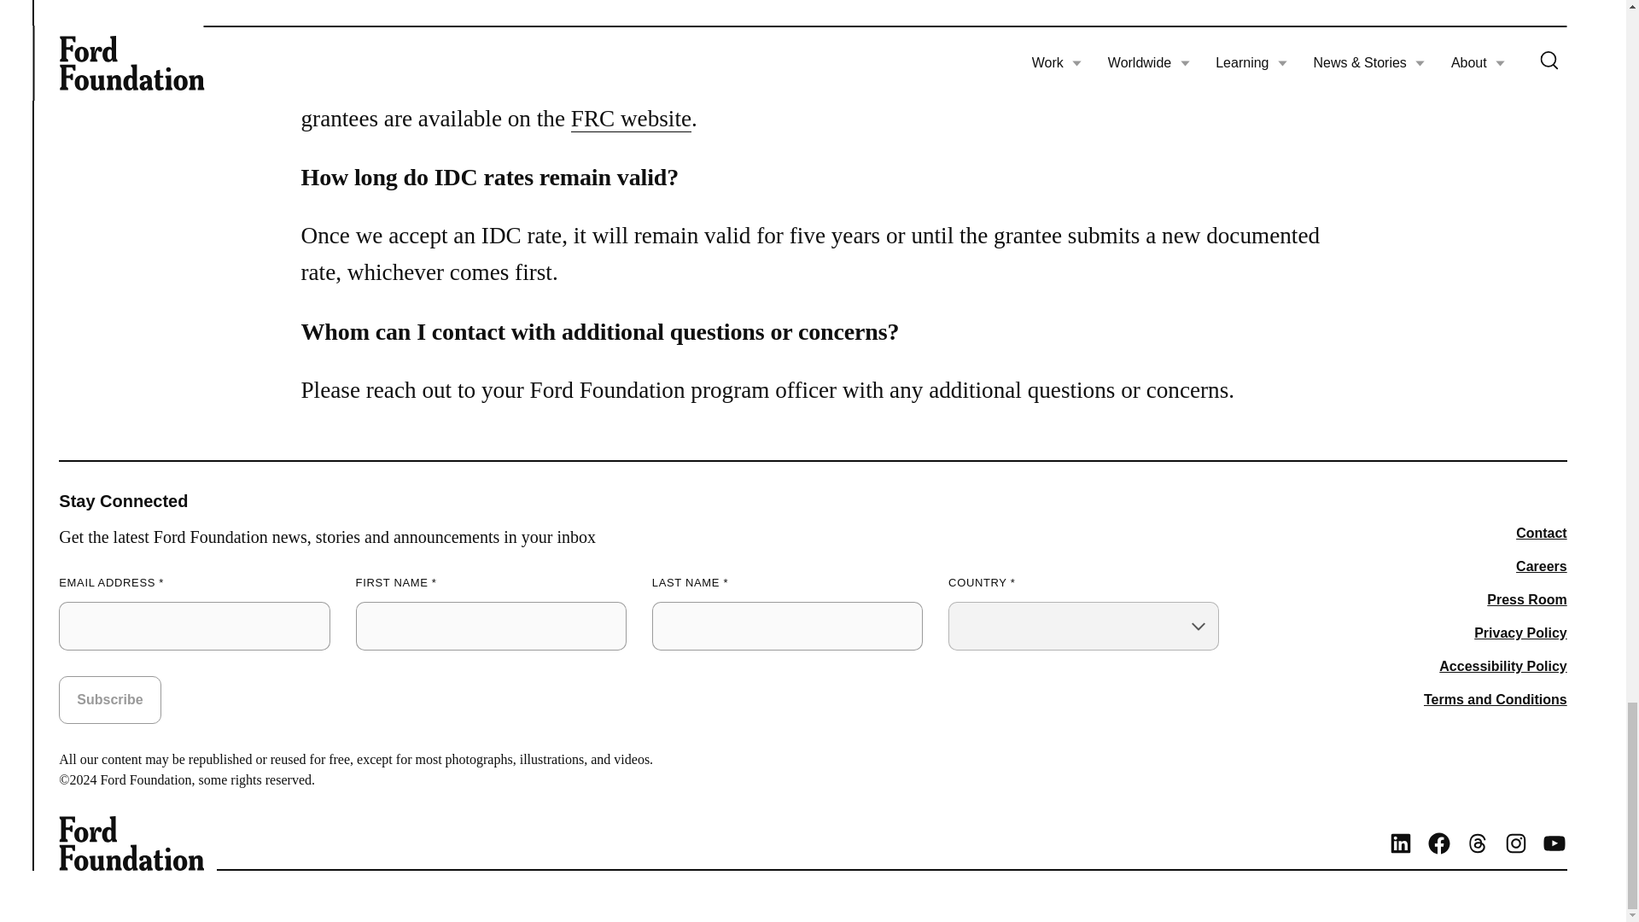 The image size is (1639, 922). I want to click on Subscribe, so click(109, 699).